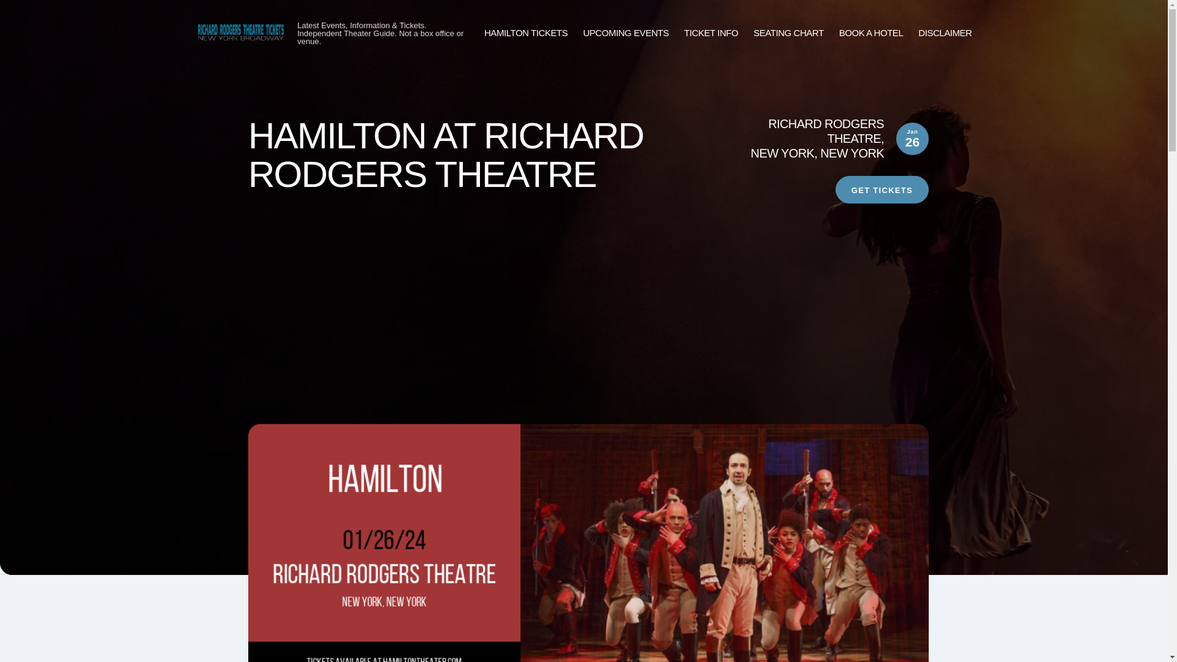 This screenshot has width=1177, height=662. What do you see at coordinates (871, 33) in the screenshot?
I see `BOOK A HOTEL` at bounding box center [871, 33].